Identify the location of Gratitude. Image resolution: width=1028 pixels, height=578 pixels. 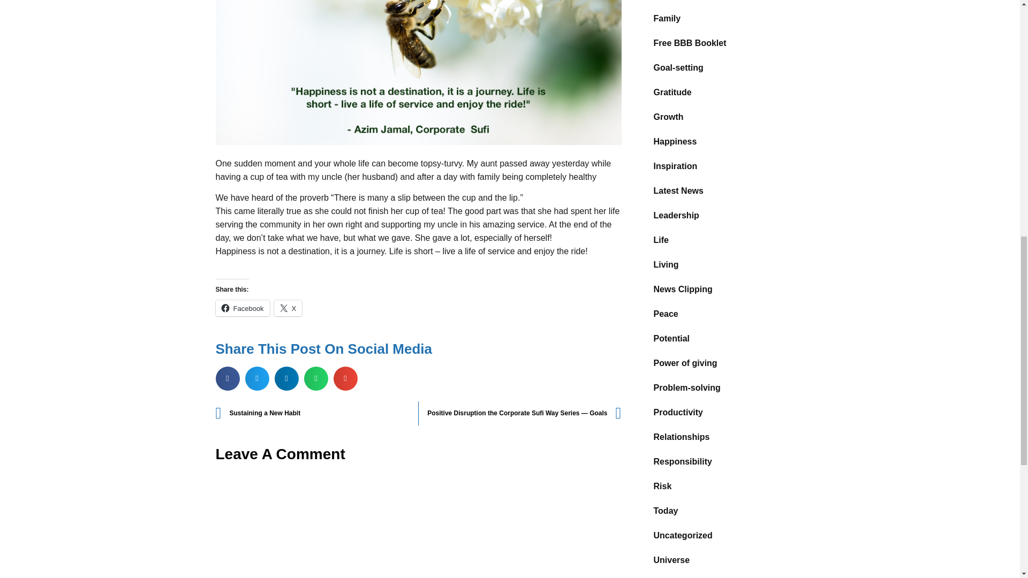
(723, 92).